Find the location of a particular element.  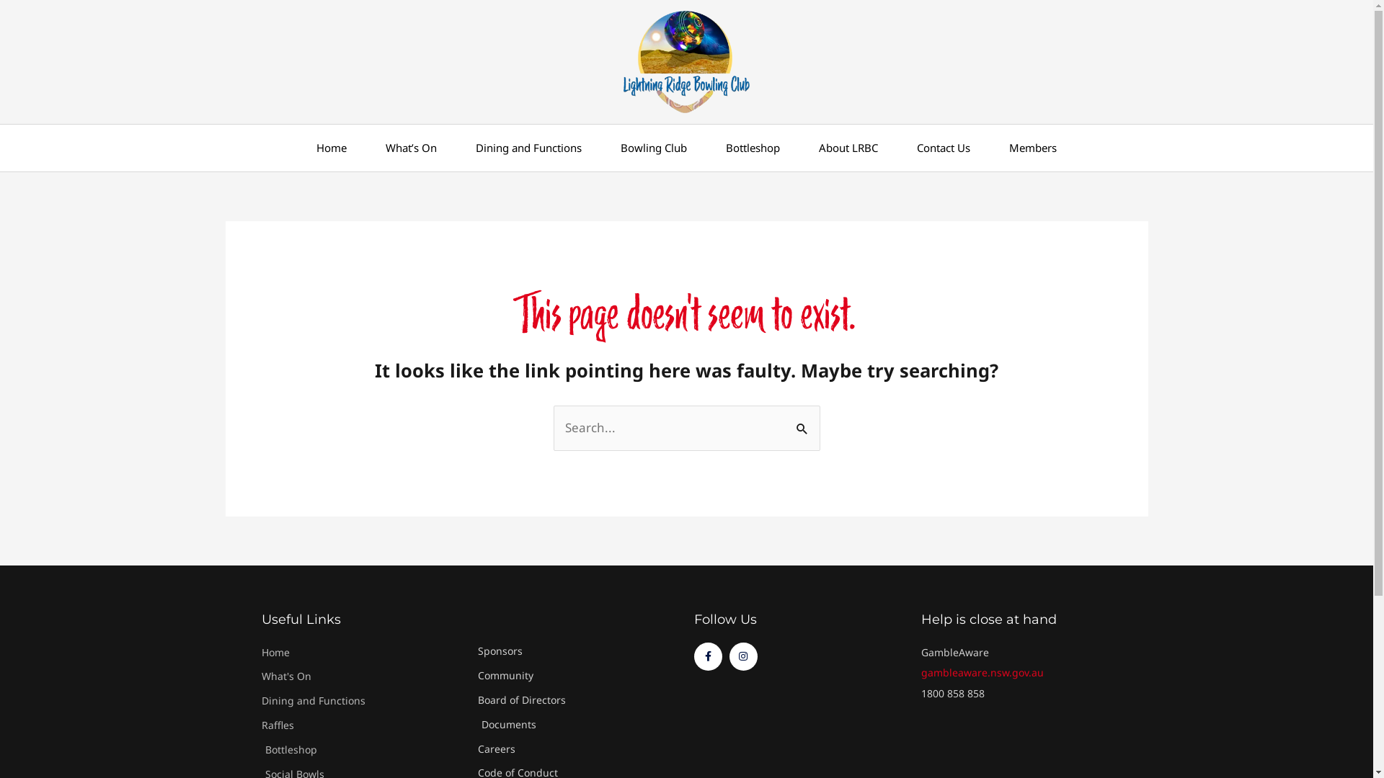

About LRBC is located at coordinates (848, 148).